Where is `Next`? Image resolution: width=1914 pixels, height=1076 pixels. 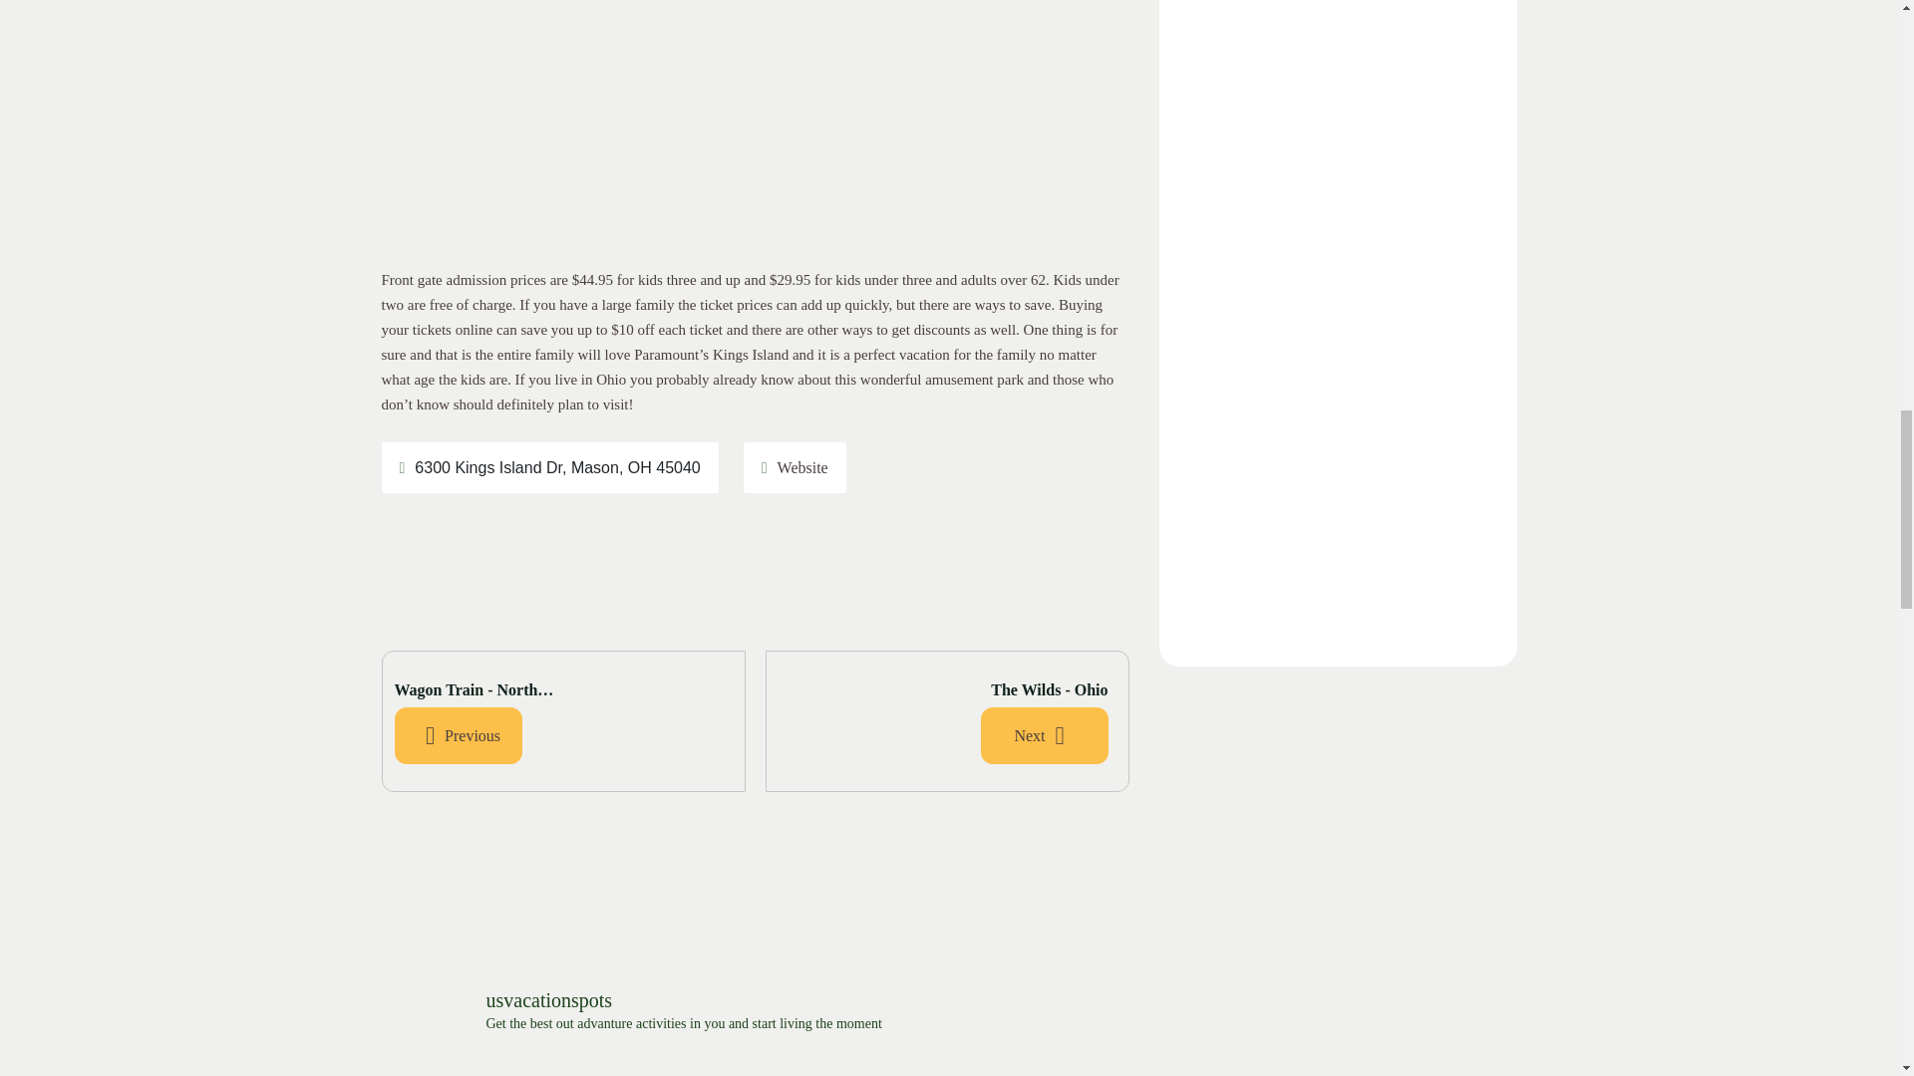 Next is located at coordinates (1044, 735).